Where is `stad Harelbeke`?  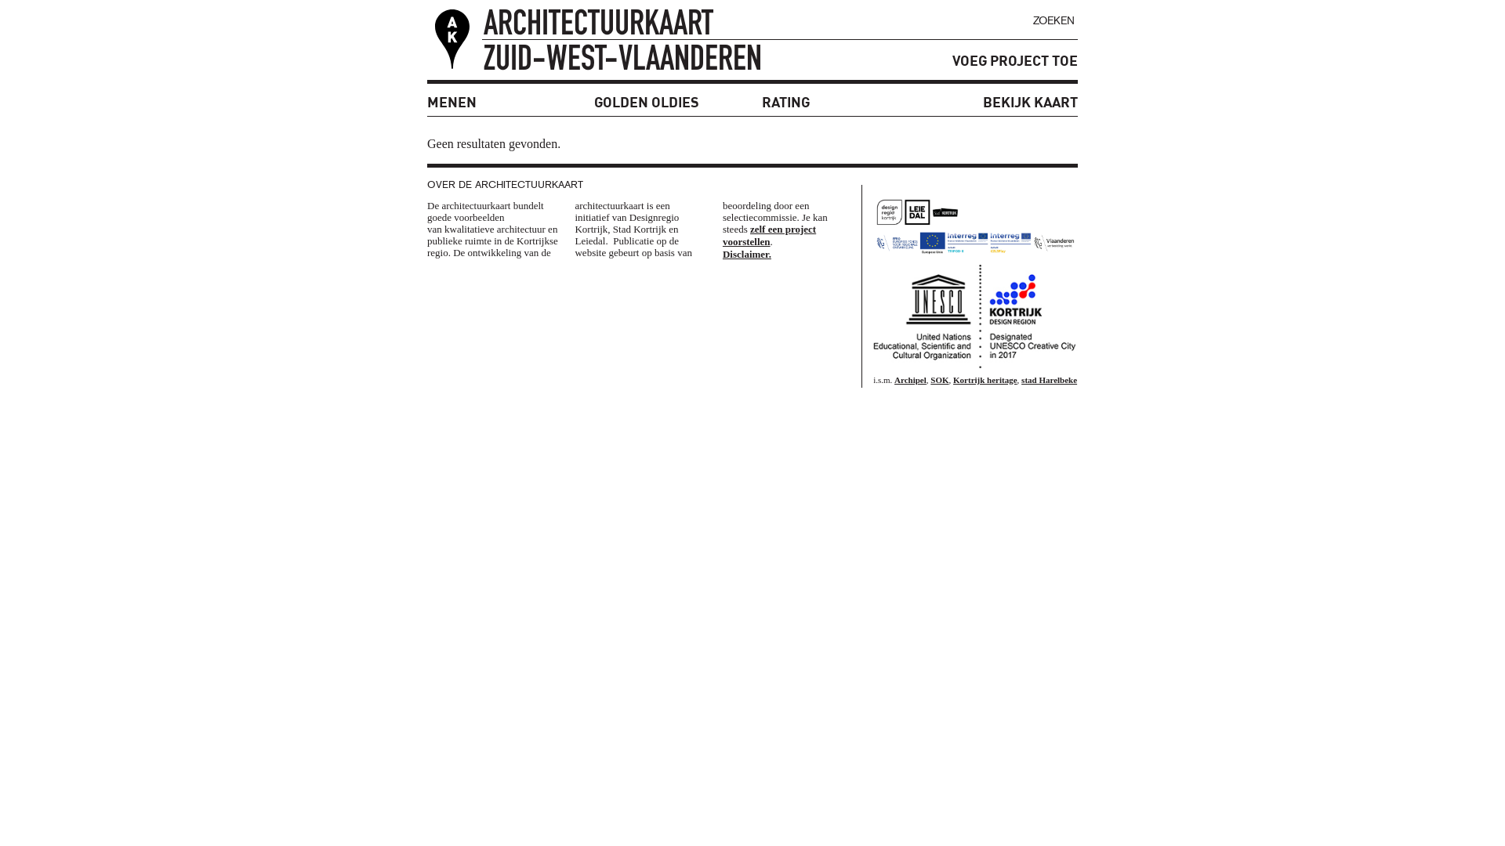 stad Harelbeke is located at coordinates (1049, 380).